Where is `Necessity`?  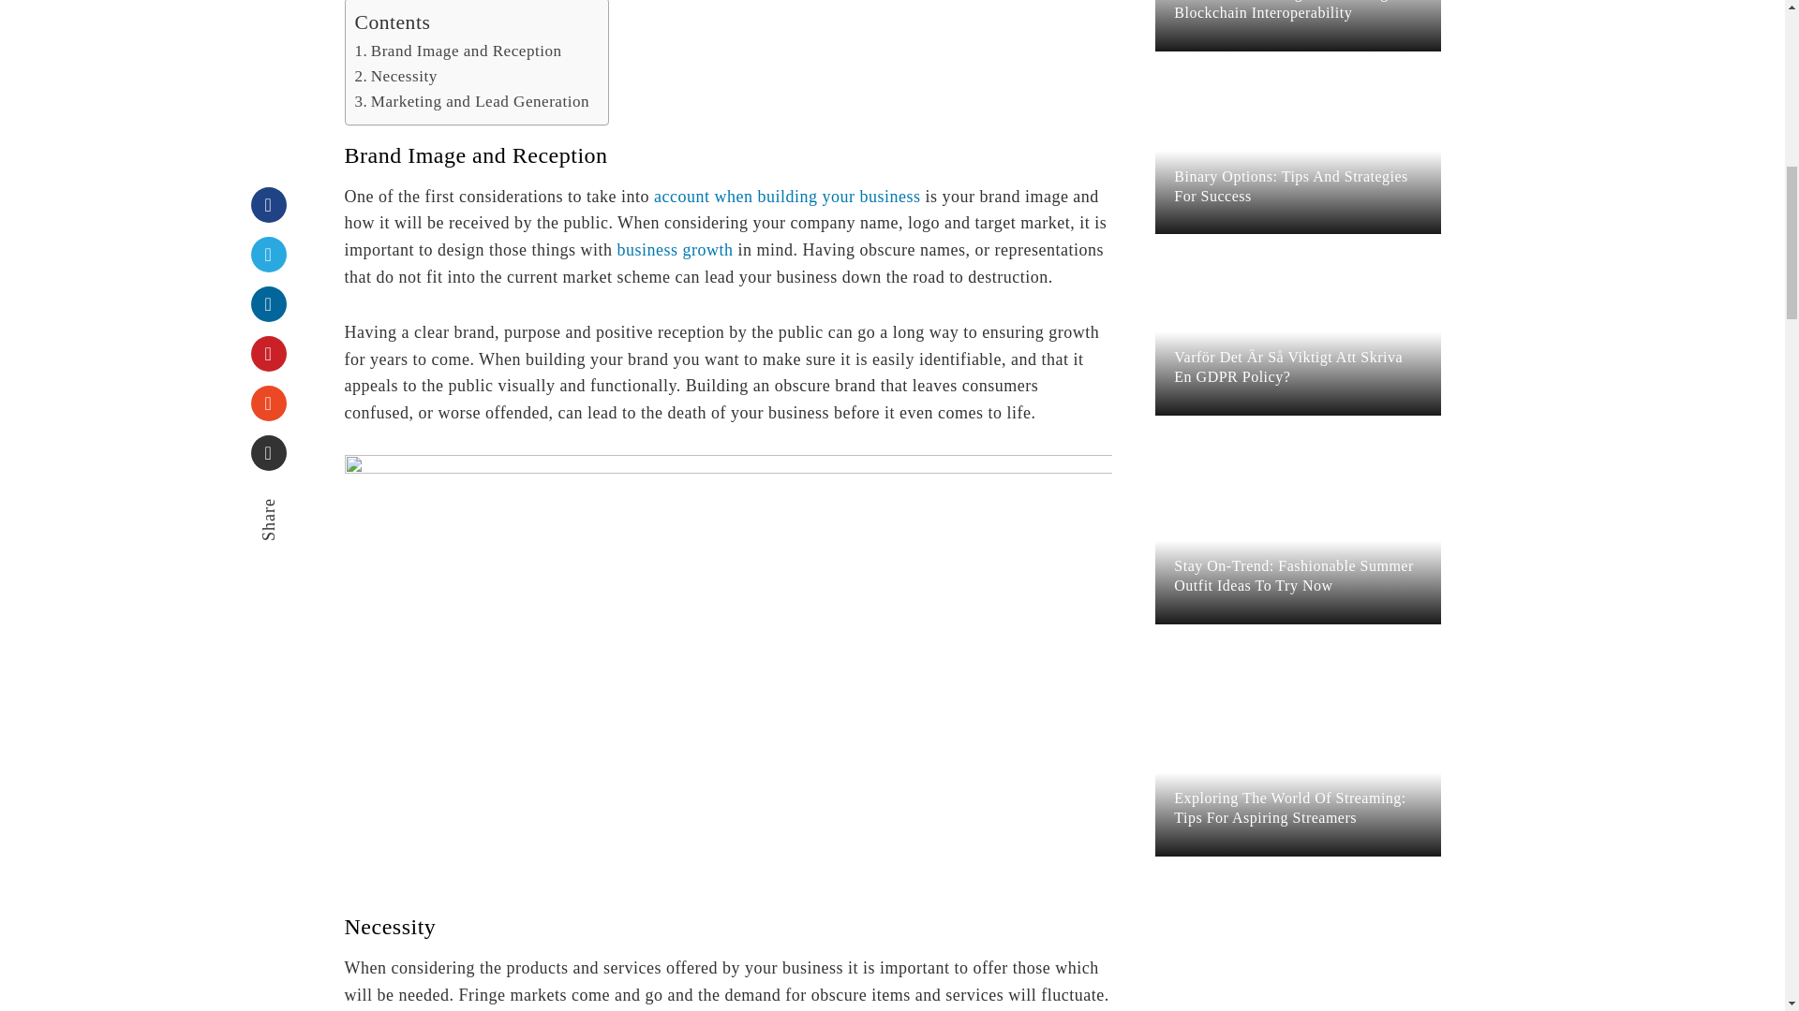
Necessity is located at coordinates (395, 76).